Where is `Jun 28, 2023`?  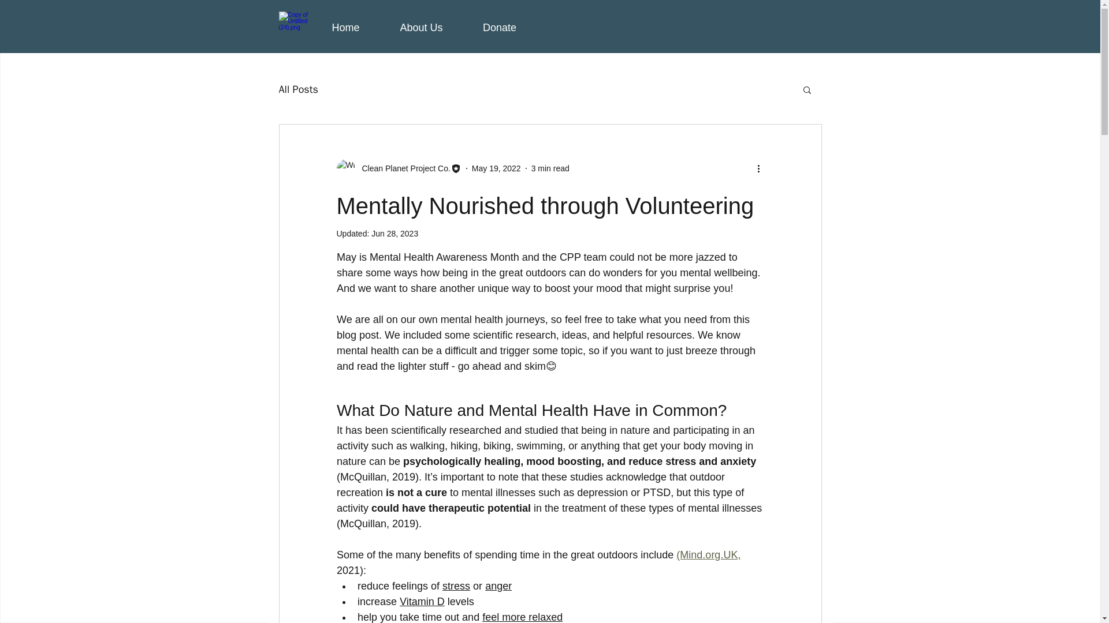
Jun 28, 2023 is located at coordinates (395, 233).